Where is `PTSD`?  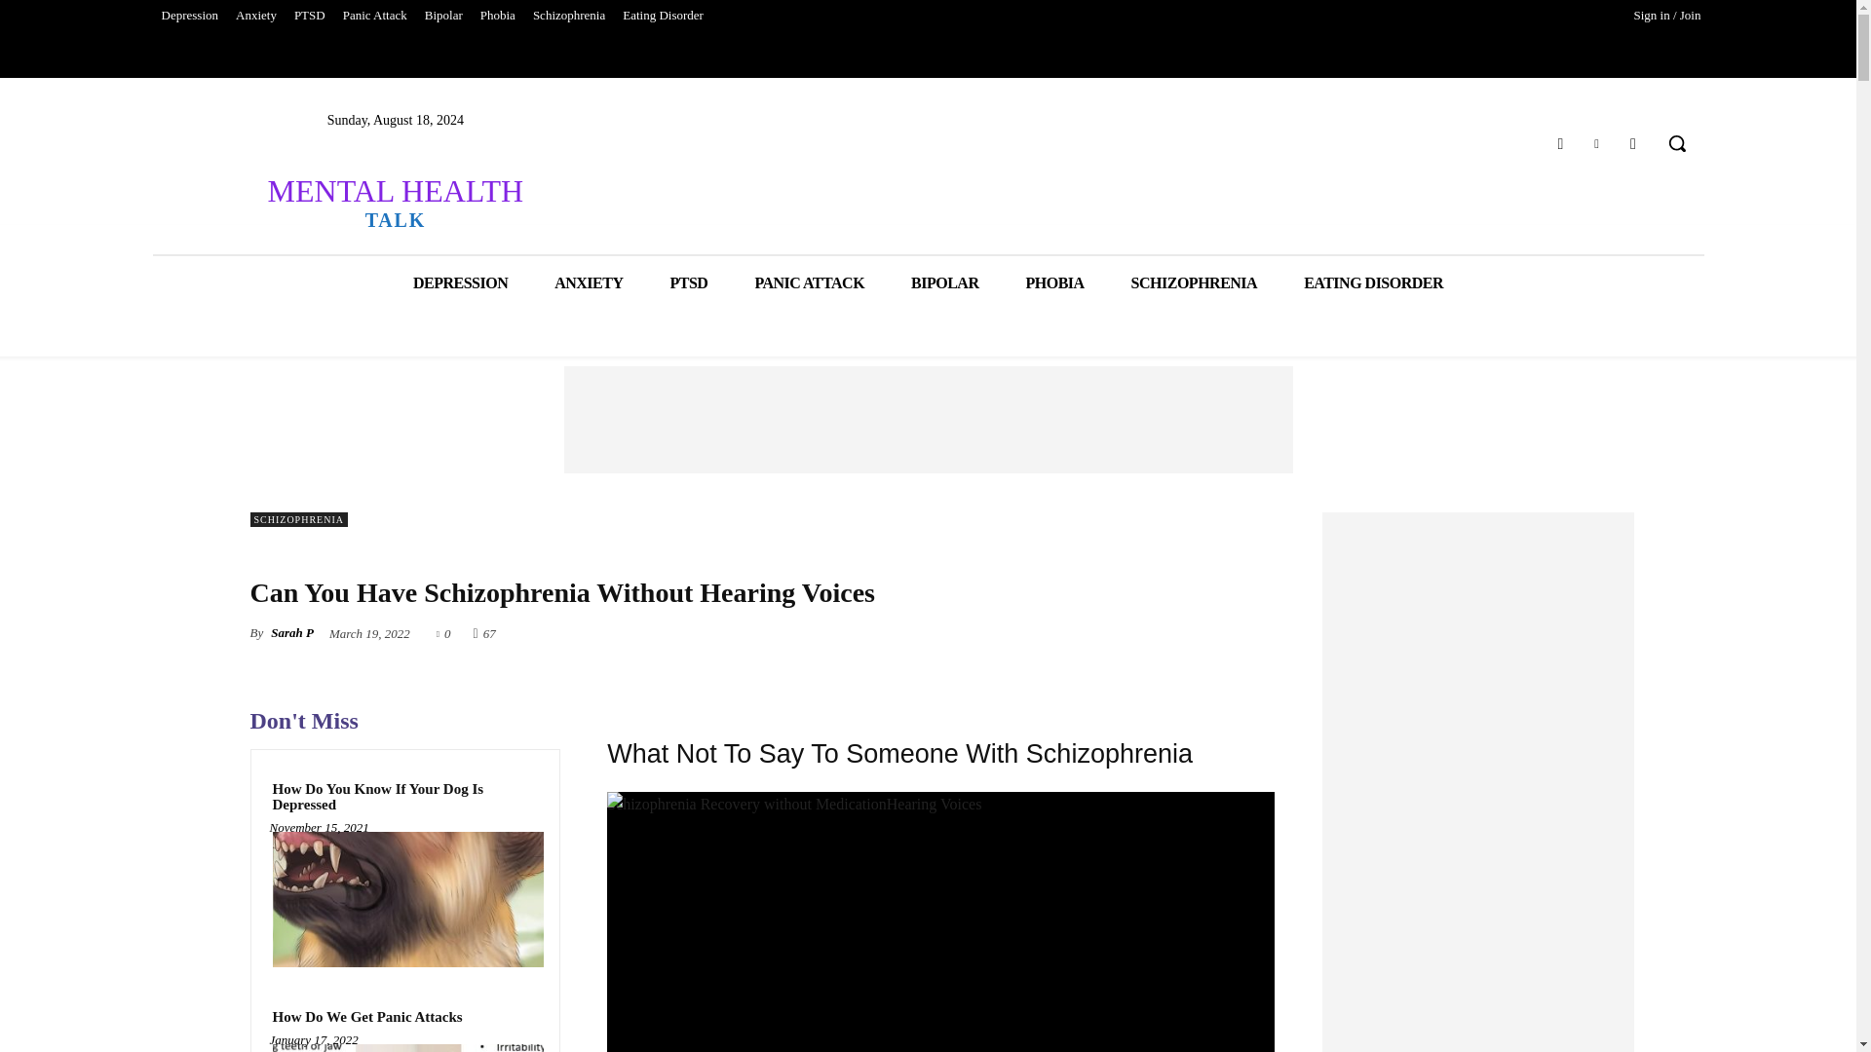 PTSD is located at coordinates (310, 16).